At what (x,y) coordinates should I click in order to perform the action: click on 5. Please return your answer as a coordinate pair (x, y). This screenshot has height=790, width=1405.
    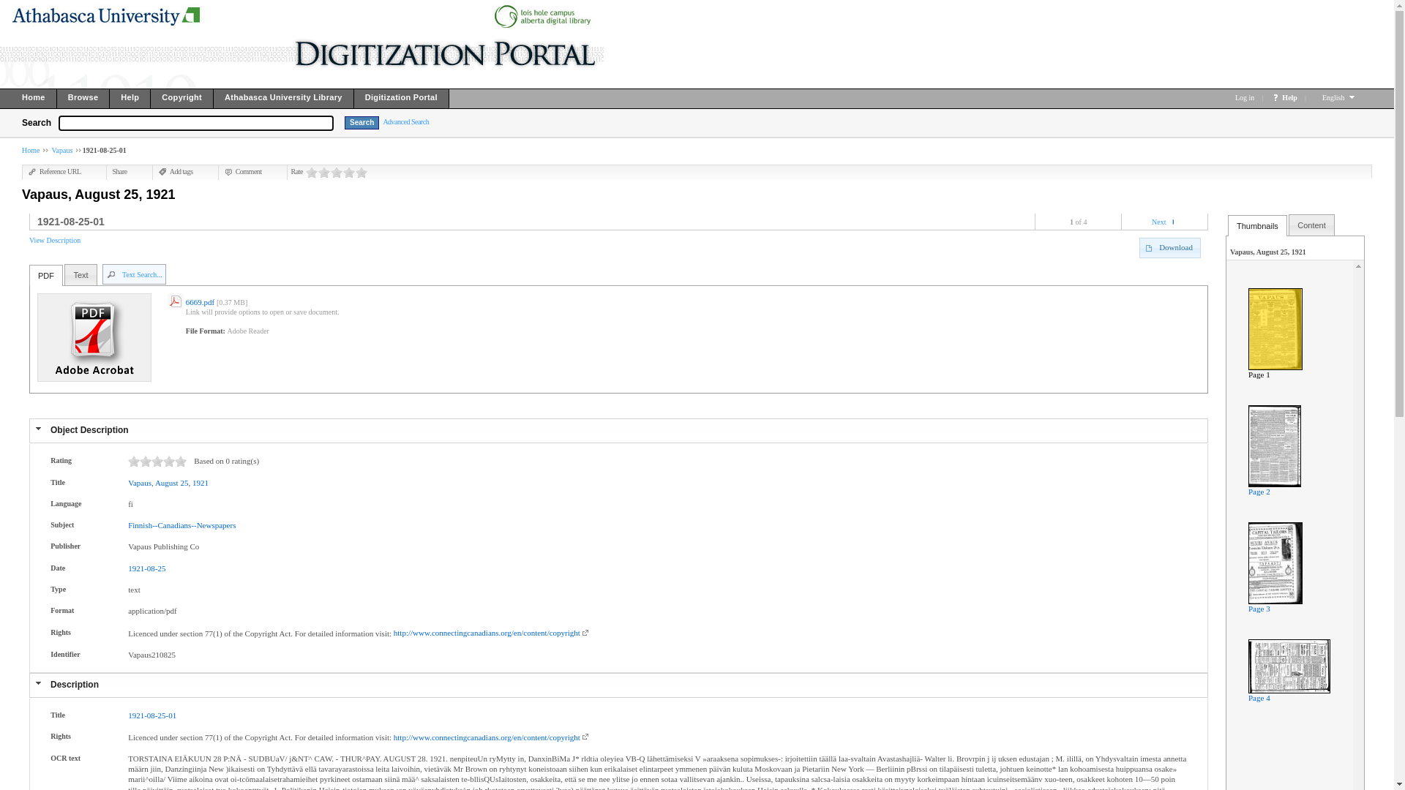
    Looking at the image, I should click on (361, 173).